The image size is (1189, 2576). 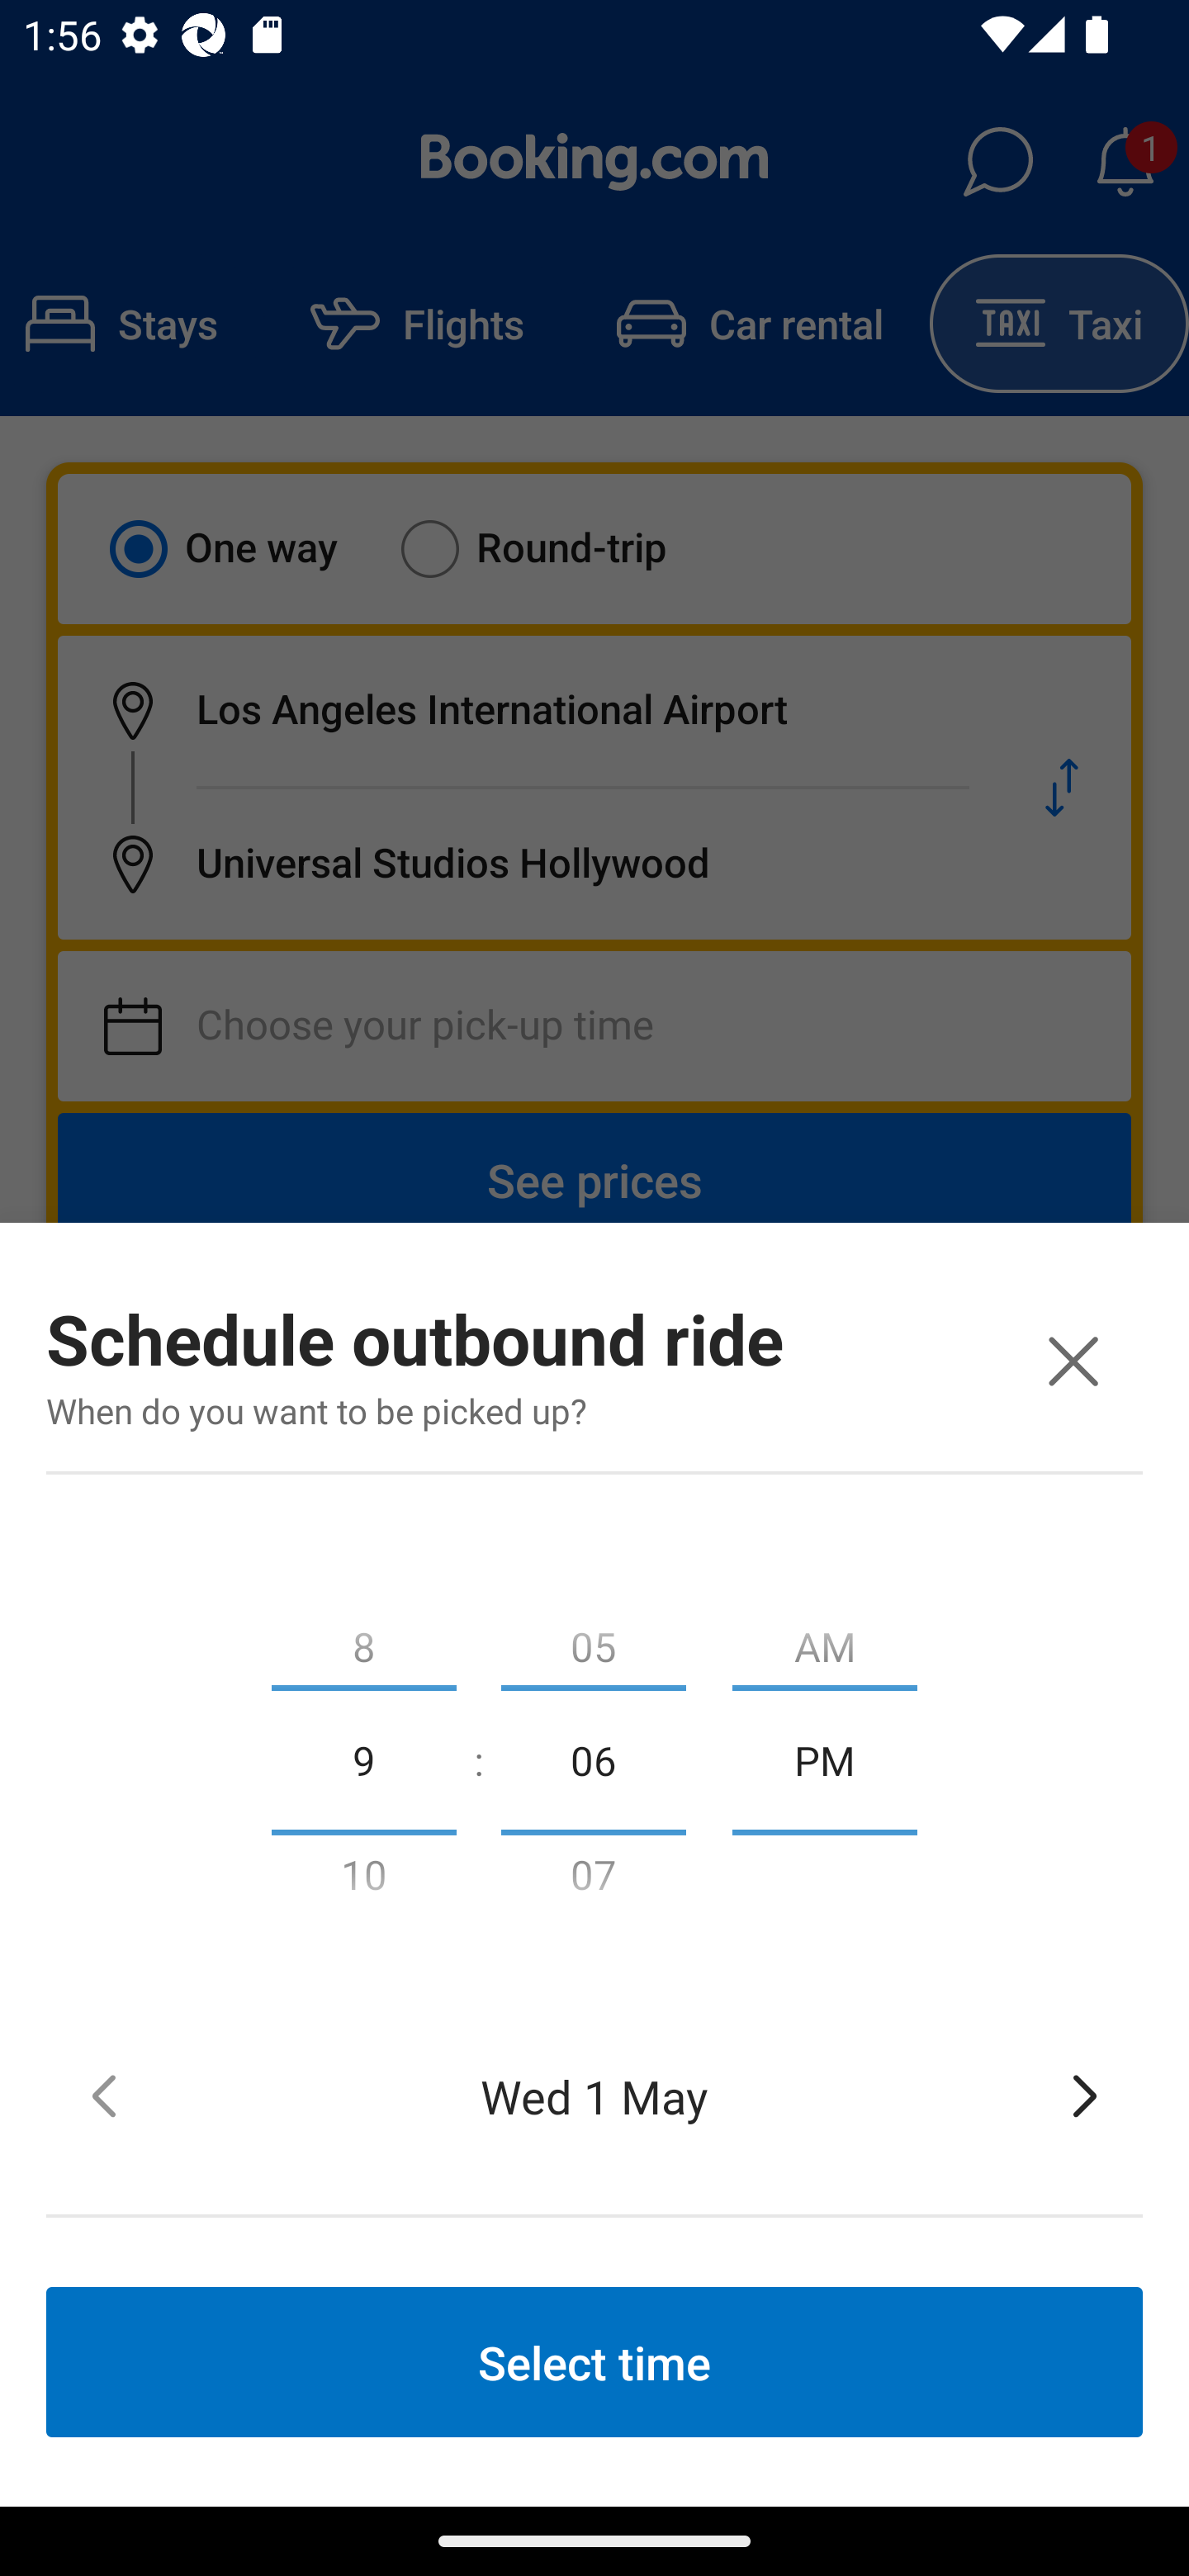 What do you see at coordinates (363, 1640) in the screenshot?
I see `8` at bounding box center [363, 1640].